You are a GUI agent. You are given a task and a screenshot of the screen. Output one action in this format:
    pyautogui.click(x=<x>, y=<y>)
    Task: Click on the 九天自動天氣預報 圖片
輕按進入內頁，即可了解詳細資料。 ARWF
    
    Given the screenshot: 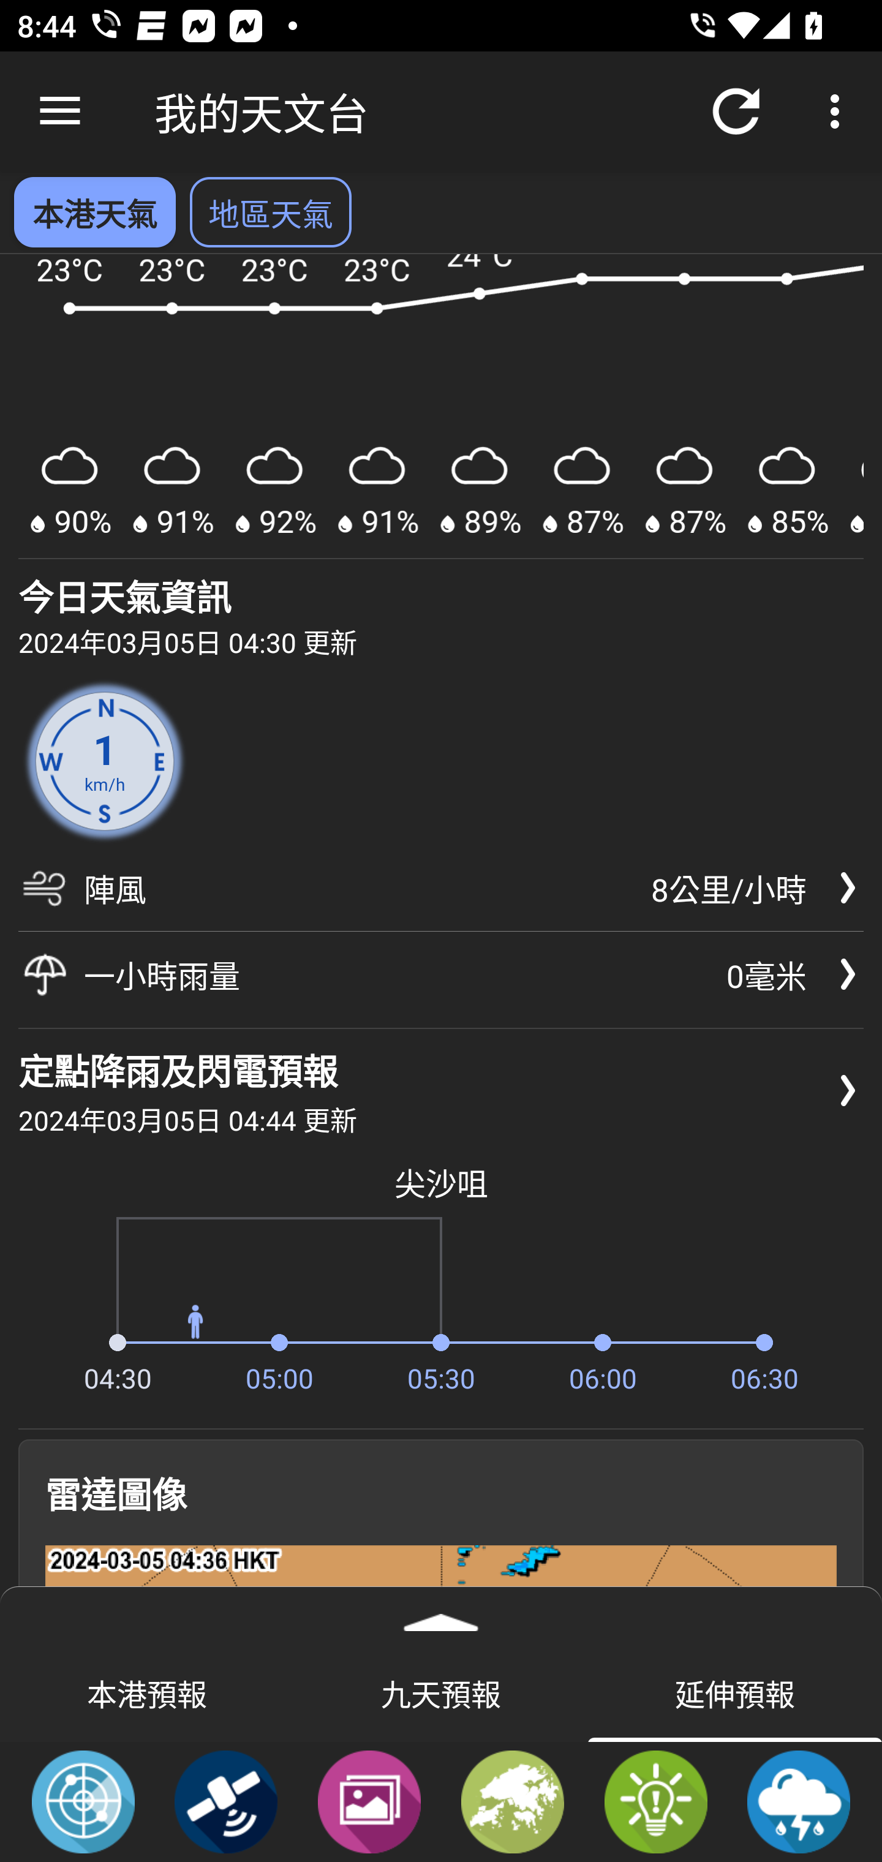 What is the action you would take?
    pyautogui.click(x=441, y=407)
    